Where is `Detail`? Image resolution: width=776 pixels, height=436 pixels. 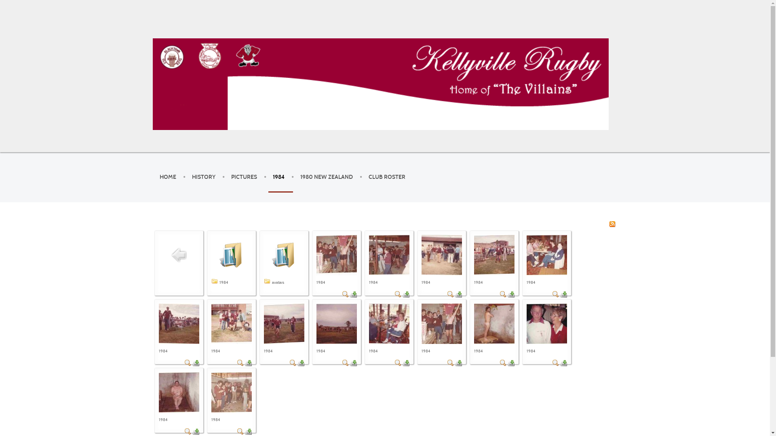
Detail is located at coordinates (293, 363).